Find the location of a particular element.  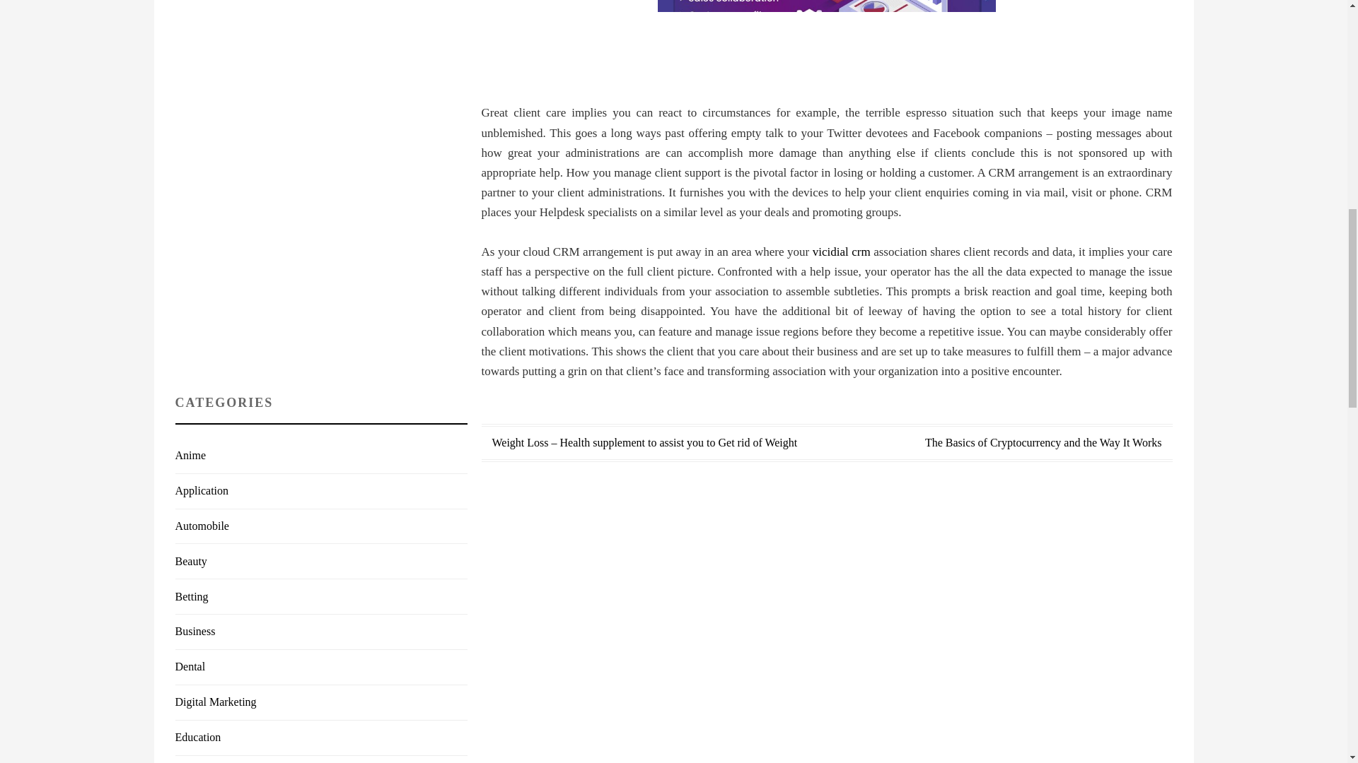

Betting is located at coordinates (192, 596).